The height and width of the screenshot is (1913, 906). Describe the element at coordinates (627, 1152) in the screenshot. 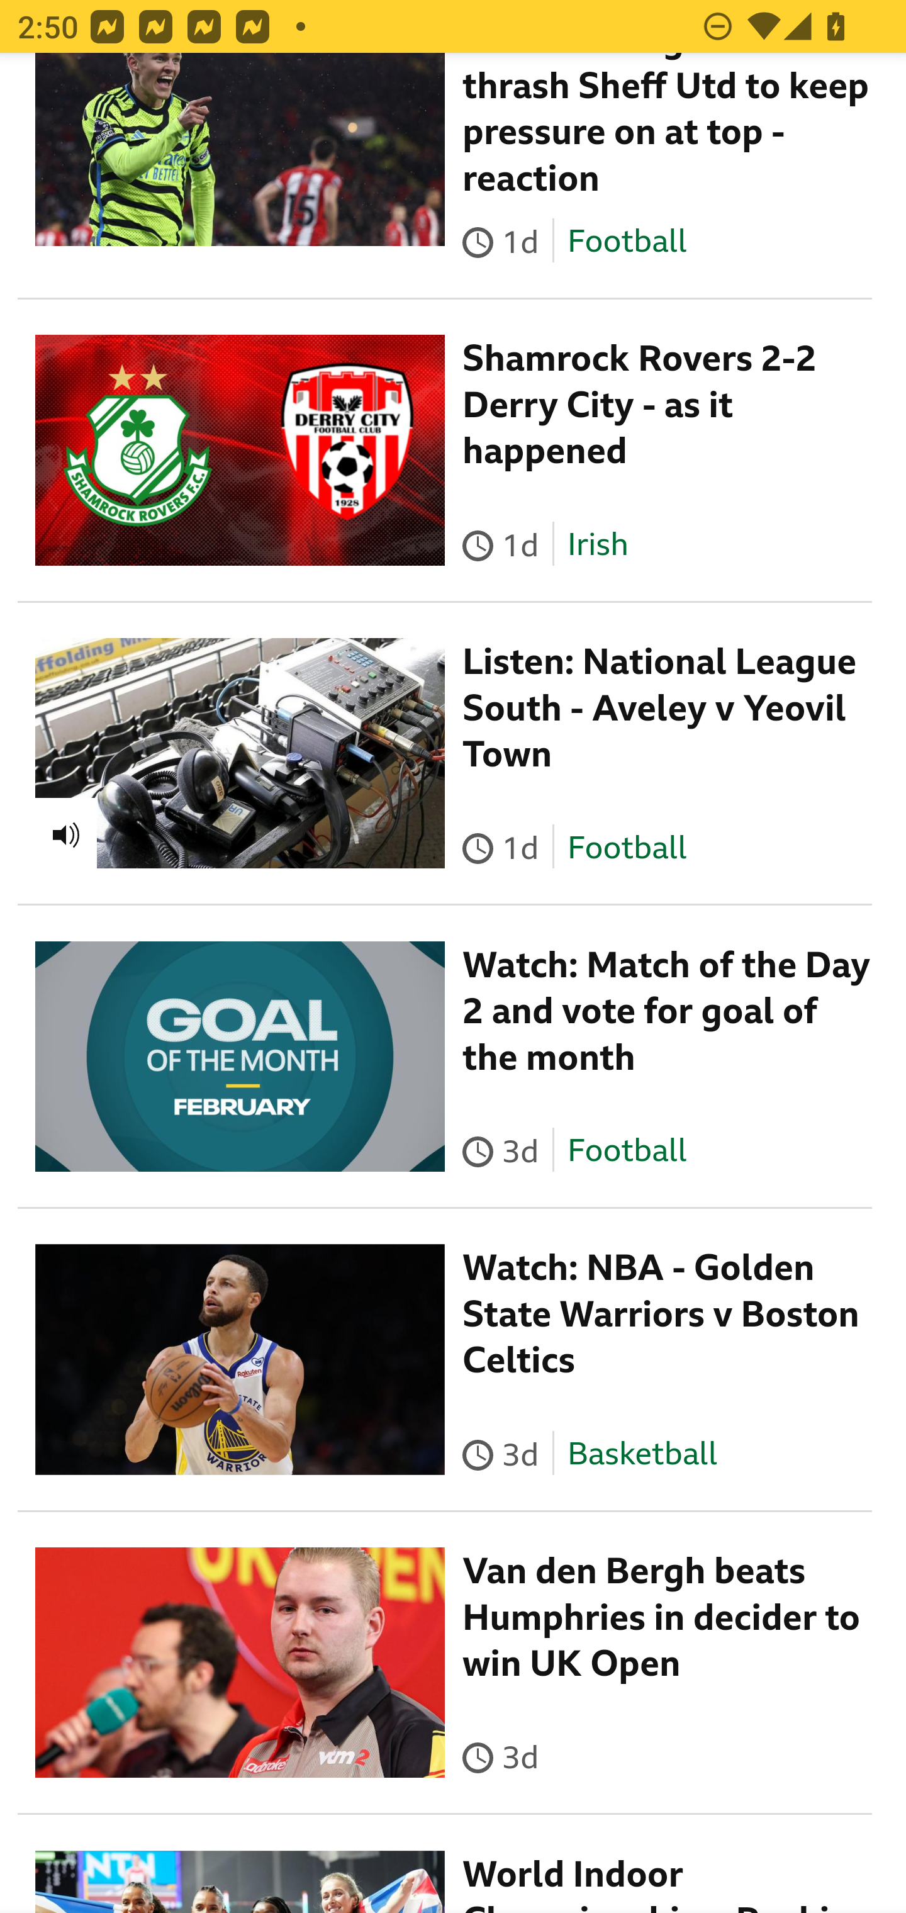

I see `Football` at that location.